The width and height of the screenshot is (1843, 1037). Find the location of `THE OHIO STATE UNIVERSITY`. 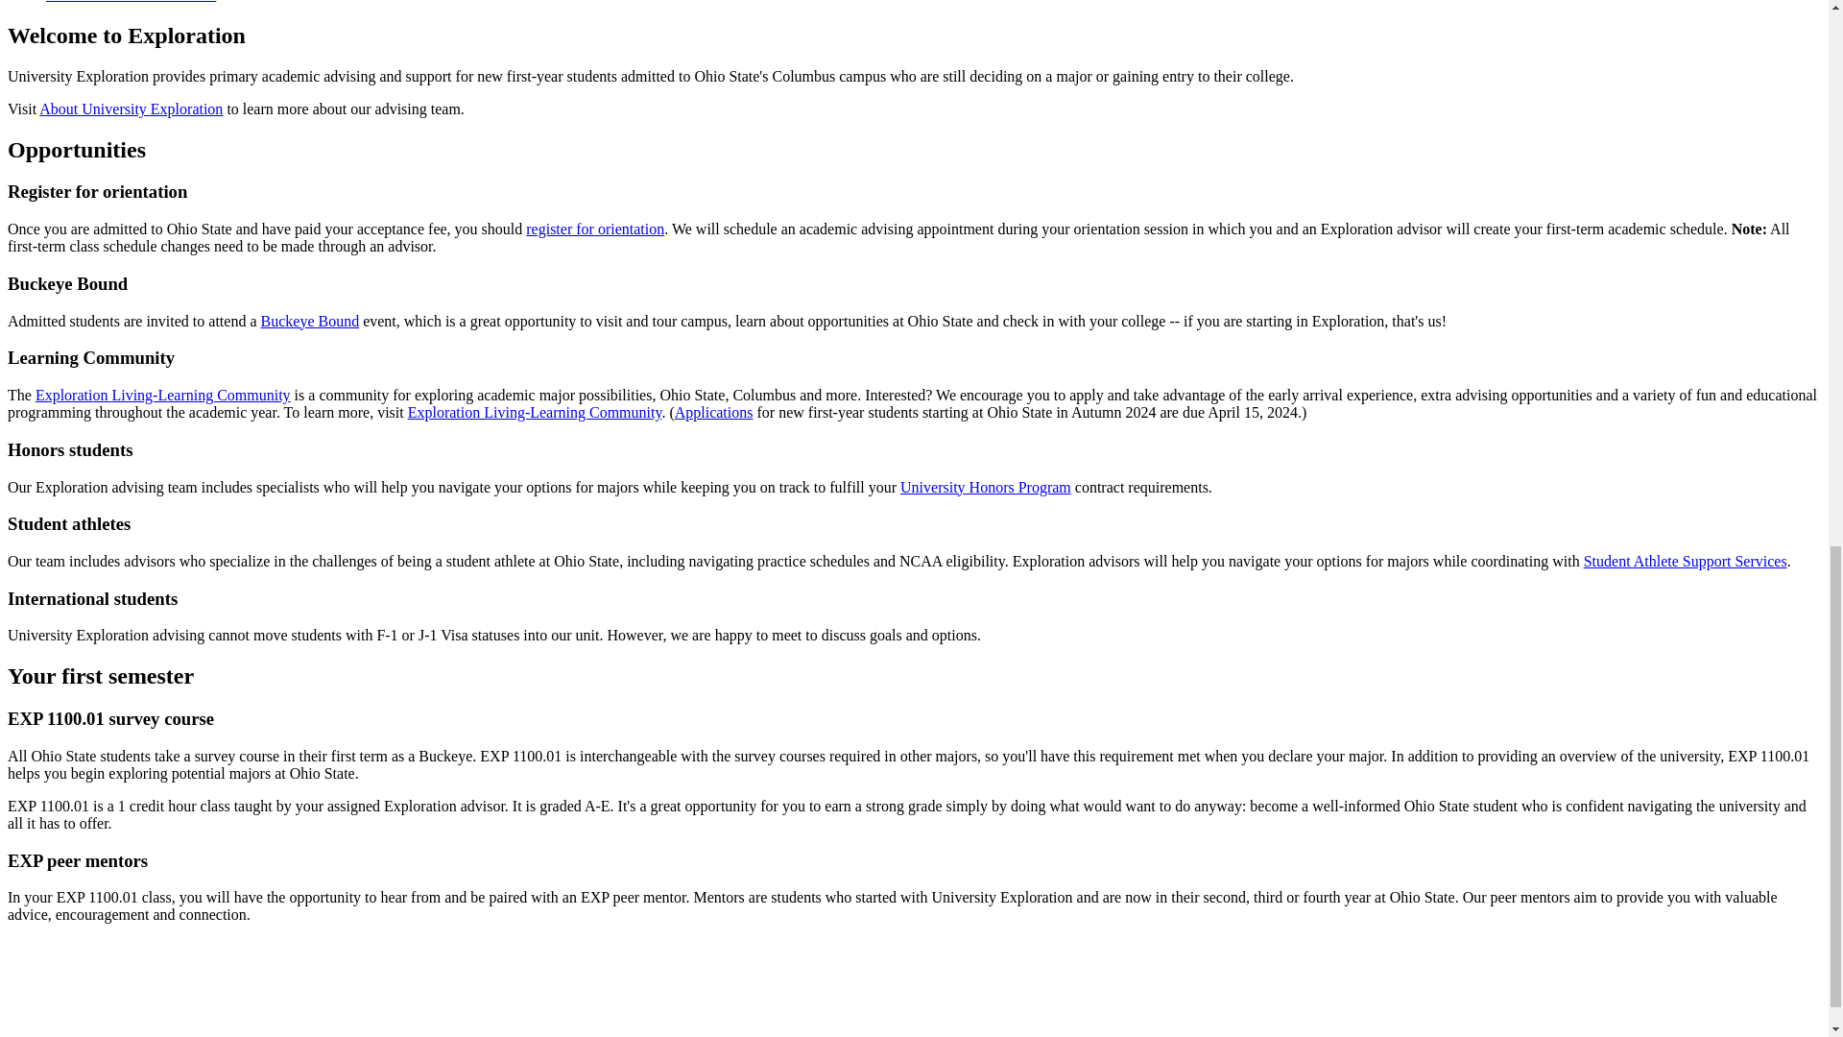

THE OHIO STATE UNIVERSITY is located at coordinates (151, 995).